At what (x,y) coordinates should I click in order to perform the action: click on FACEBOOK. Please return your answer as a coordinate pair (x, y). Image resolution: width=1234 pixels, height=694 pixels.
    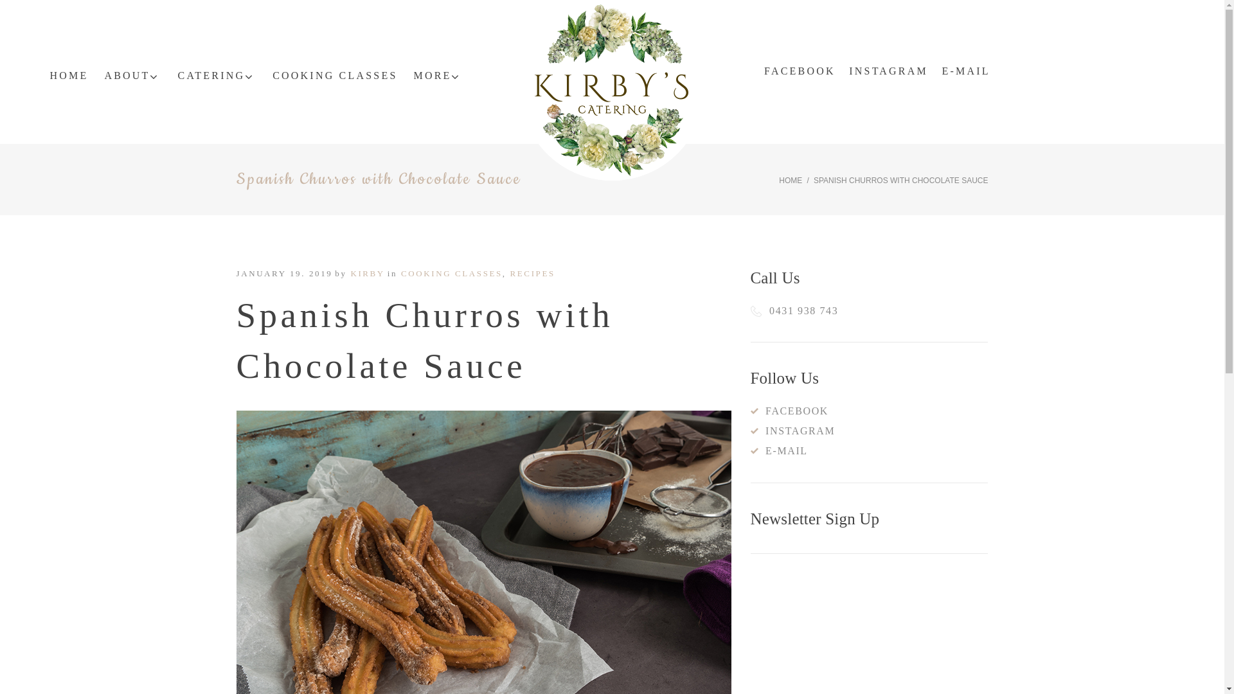
    Looking at the image, I should click on (789, 411).